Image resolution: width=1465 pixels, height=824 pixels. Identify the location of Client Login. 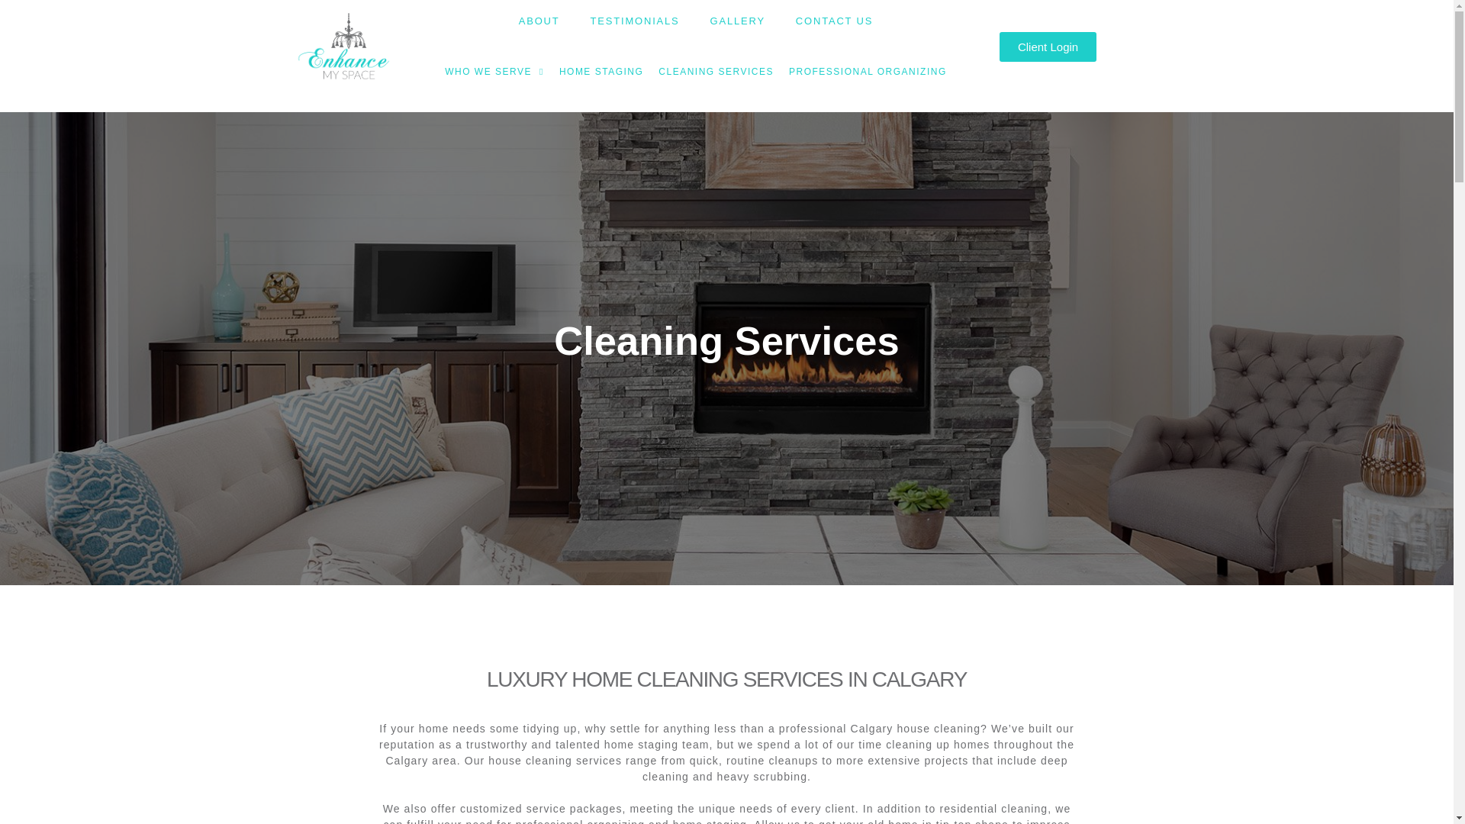
(1047, 47).